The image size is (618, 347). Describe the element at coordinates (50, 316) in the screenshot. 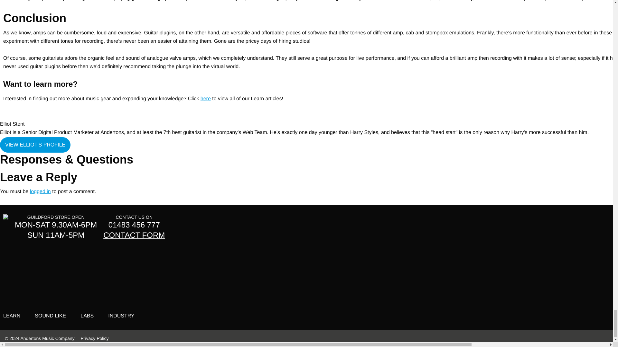

I see `Sound Like` at that location.